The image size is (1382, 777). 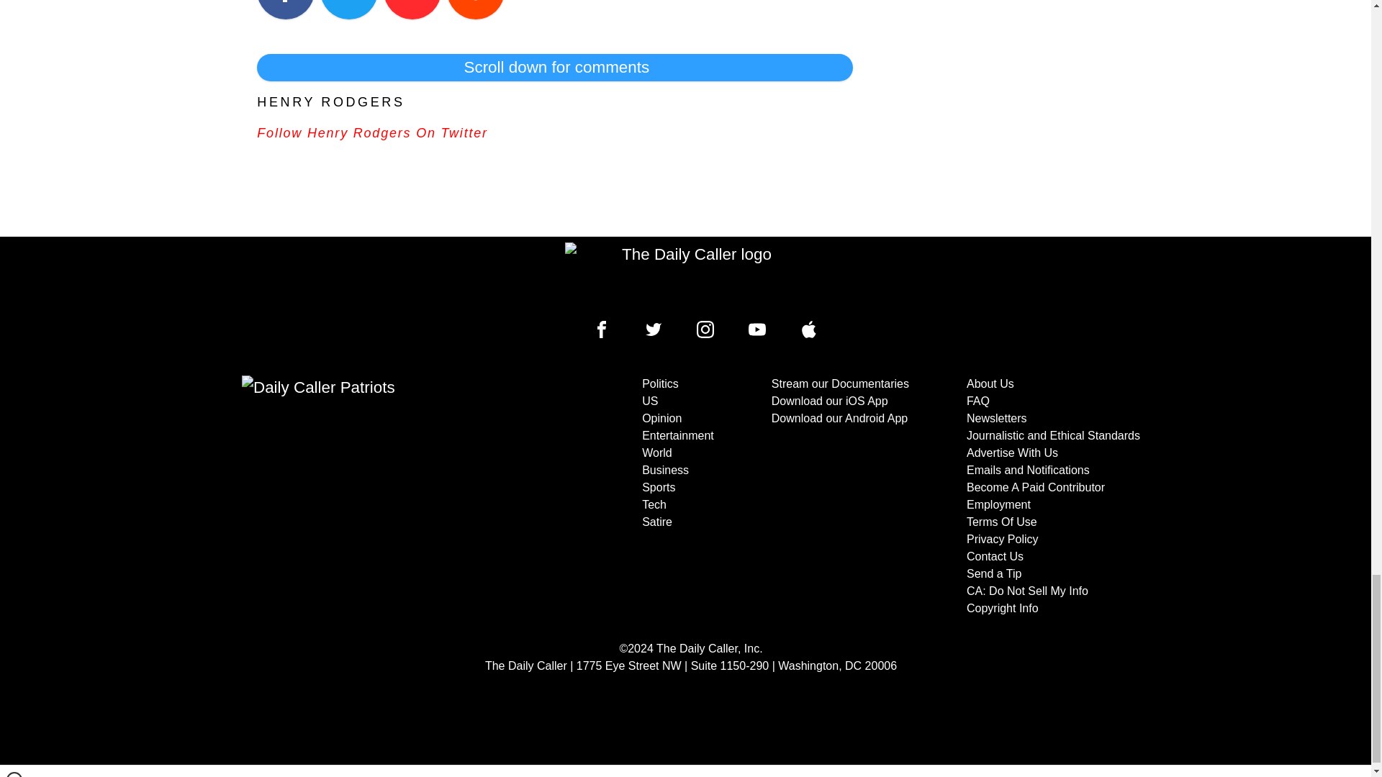 I want to click on To home page, so click(x=691, y=275).